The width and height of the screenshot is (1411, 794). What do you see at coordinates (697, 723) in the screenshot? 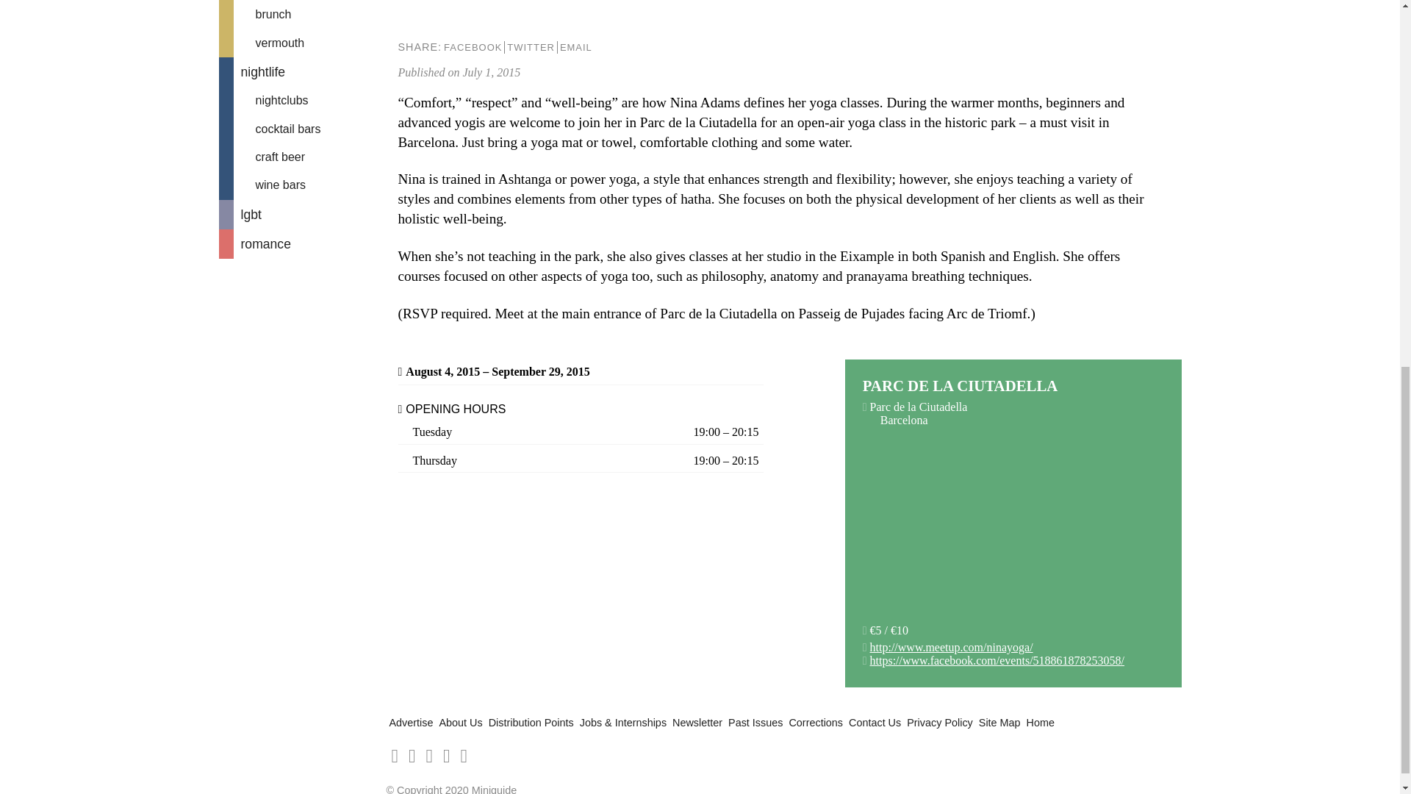
I see `Newsletter` at bounding box center [697, 723].